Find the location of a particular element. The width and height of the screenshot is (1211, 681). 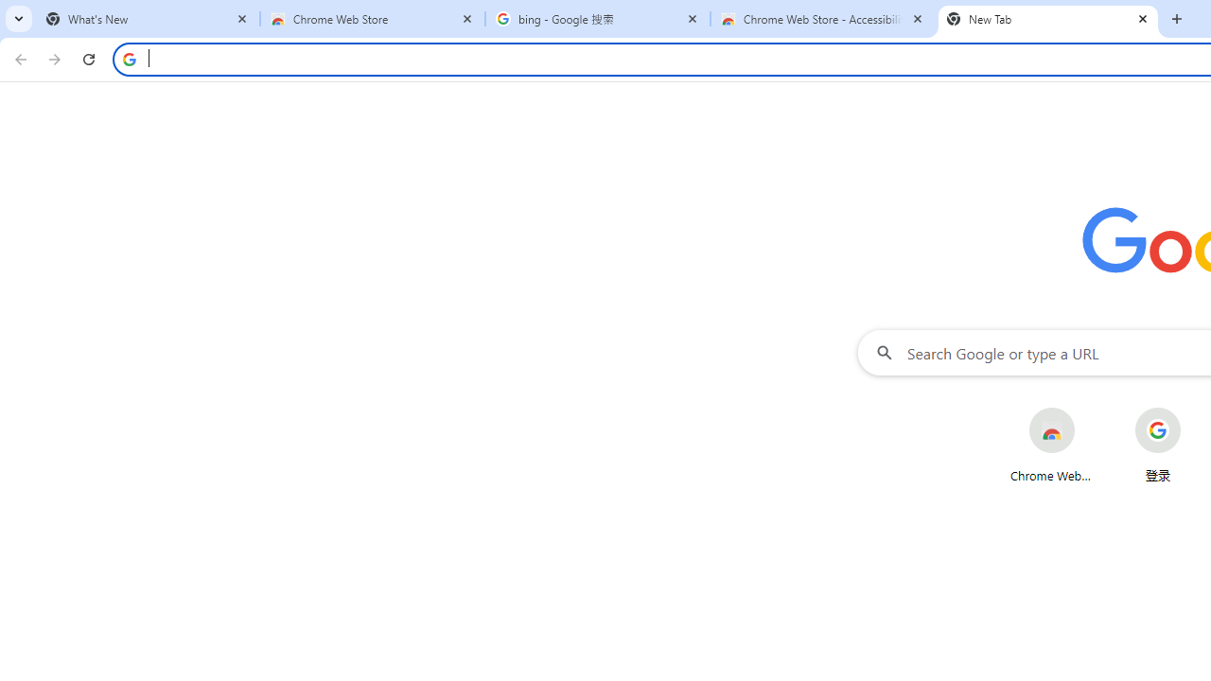

Chrome Web Store is located at coordinates (1052, 445).